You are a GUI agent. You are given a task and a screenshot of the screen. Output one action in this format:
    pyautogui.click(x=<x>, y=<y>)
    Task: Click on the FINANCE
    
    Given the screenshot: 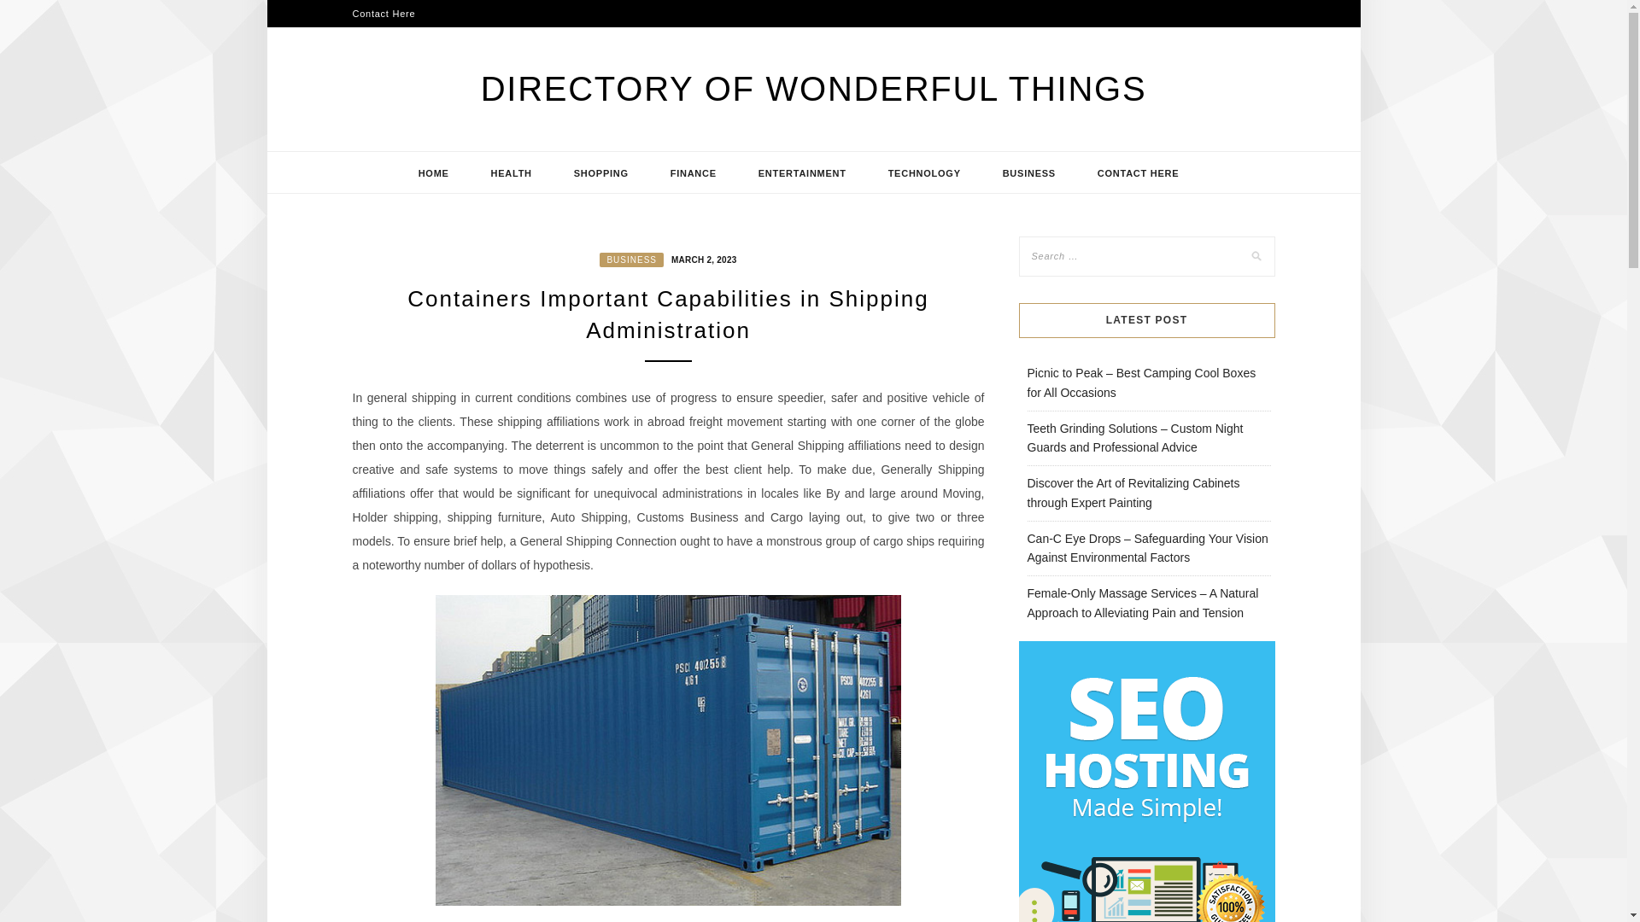 What is the action you would take?
    pyautogui.click(x=694, y=172)
    